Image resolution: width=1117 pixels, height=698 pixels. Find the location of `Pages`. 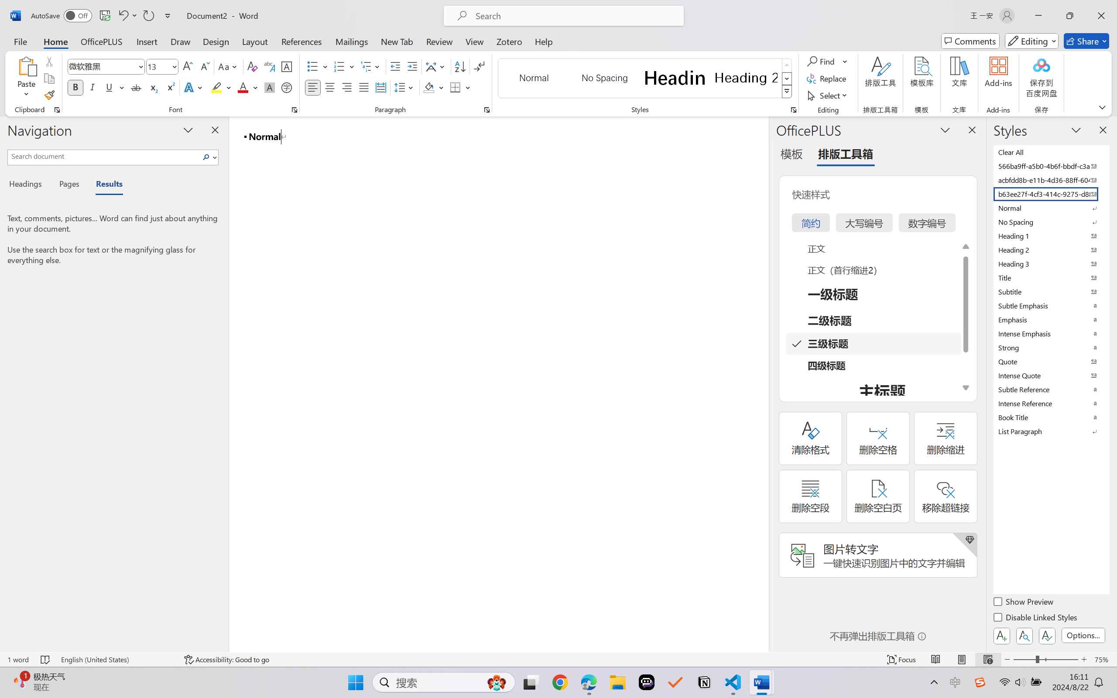

Pages is located at coordinates (69, 185).